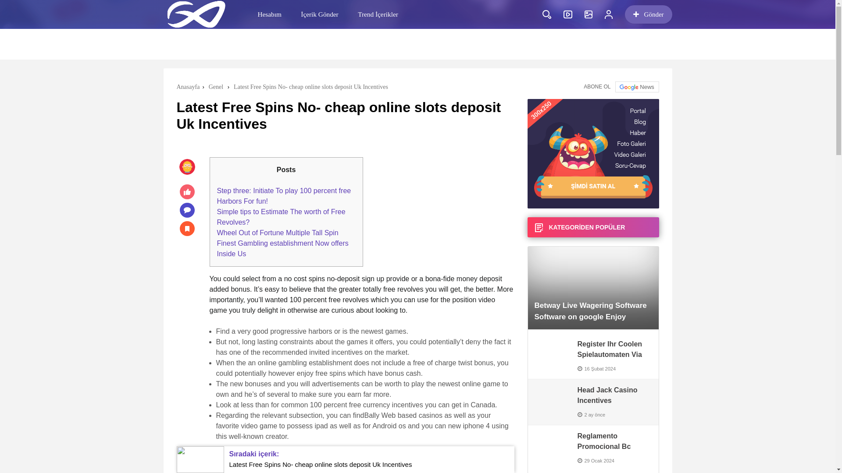  What do you see at coordinates (282, 248) in the screenshot?
I see `Finest Gambling establishment Now offers Inside Us` at bounding box center [282, 248].